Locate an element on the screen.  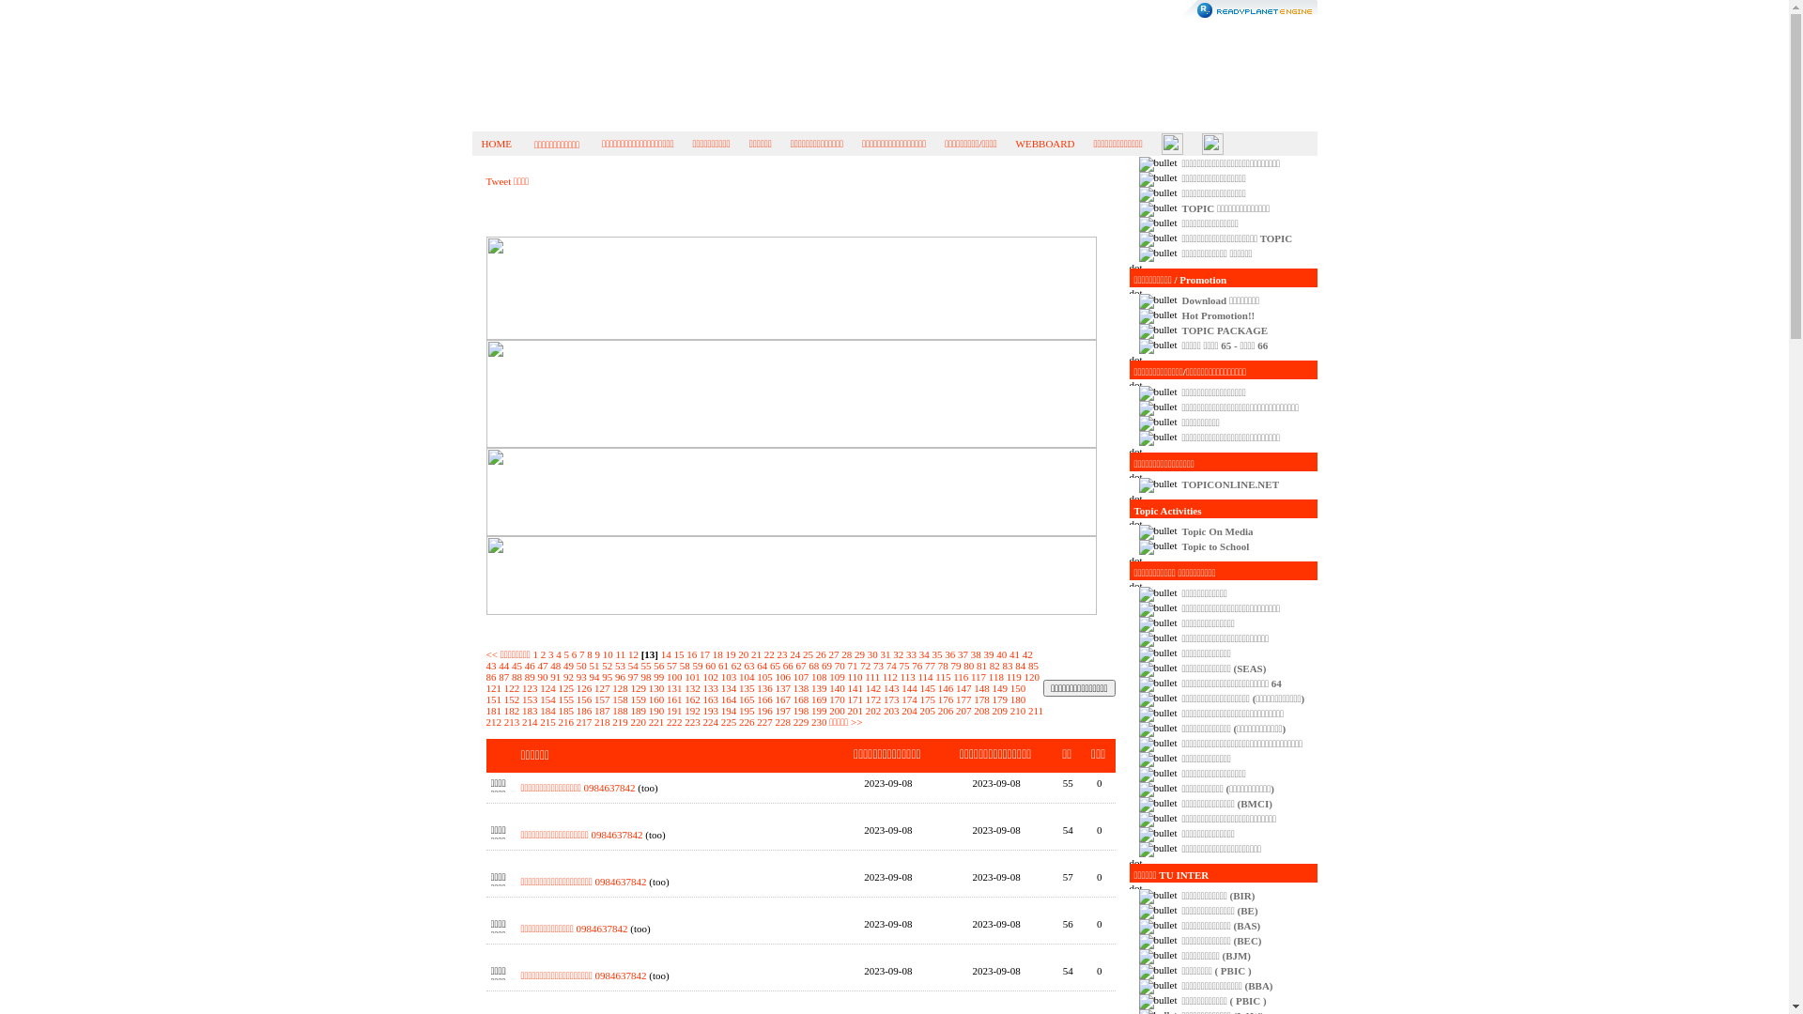
29 is located at coordinates (860, 654).